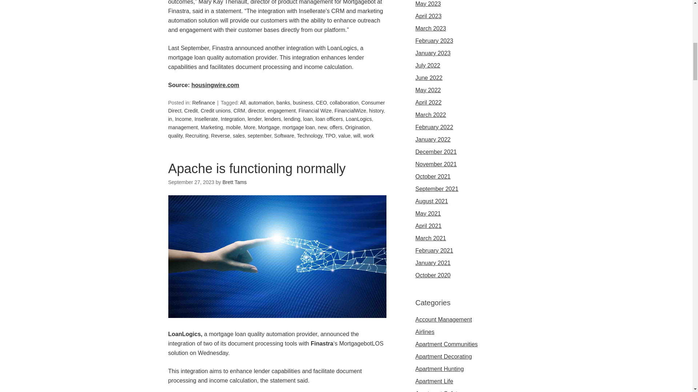  What do you see at coordinates (204, 102) in the screenshot?
I see `Refinance` at bounding box center [204, 102].